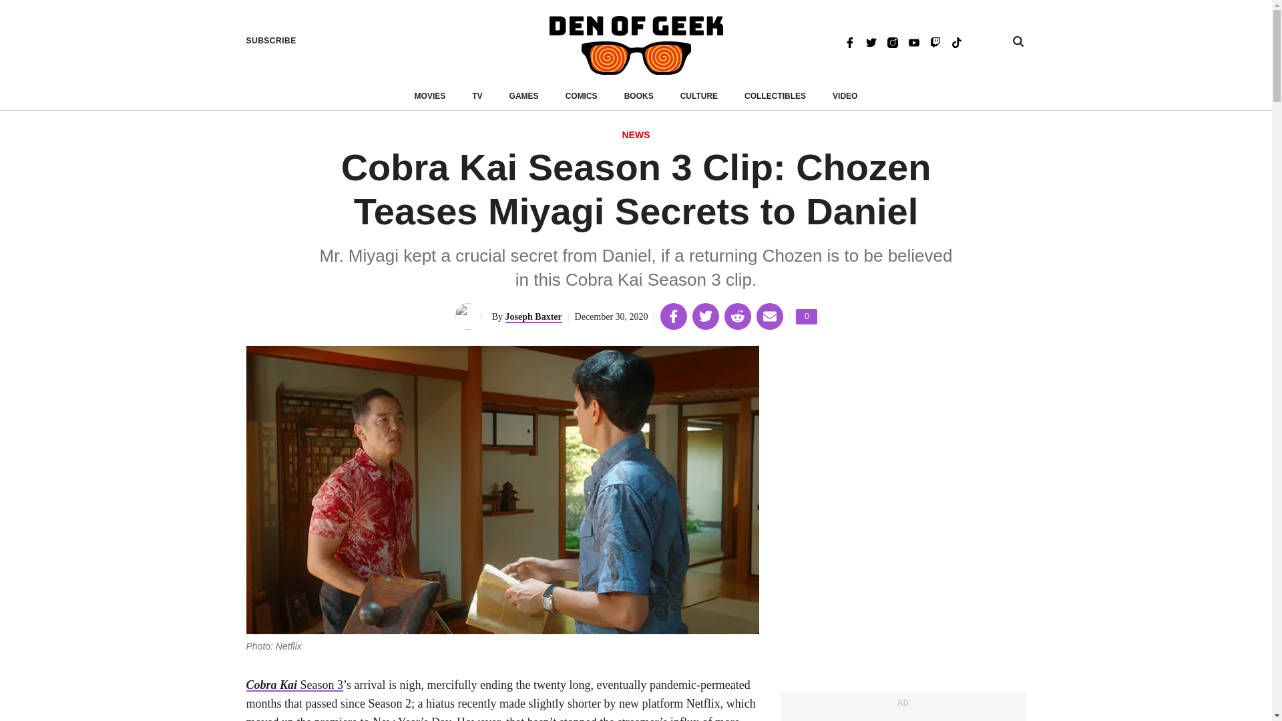 This screenshot has height=721, width=1282. I want to click on NEWS, so click(636, 136).